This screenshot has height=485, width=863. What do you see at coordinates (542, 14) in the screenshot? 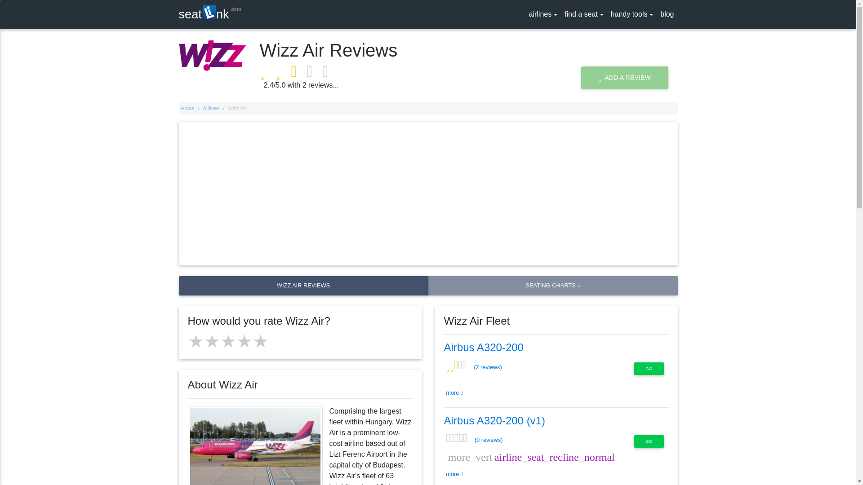
I see `airlines` at bounding box center [542, 14].